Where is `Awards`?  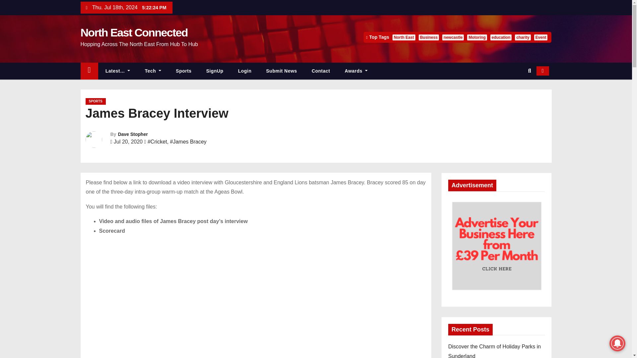
Awards is located at coordinates (356, 71).